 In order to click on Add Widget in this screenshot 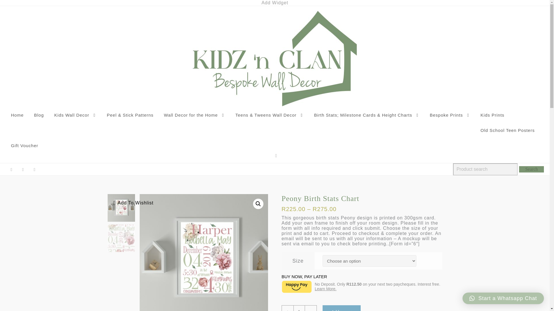, I will do `click(275, 3)`.